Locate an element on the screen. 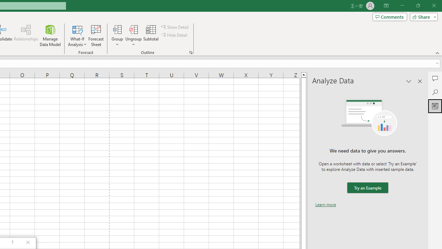 The height and width of the screenshot is (249, 442). What-If Analysis is located at coordinates (77, 35).